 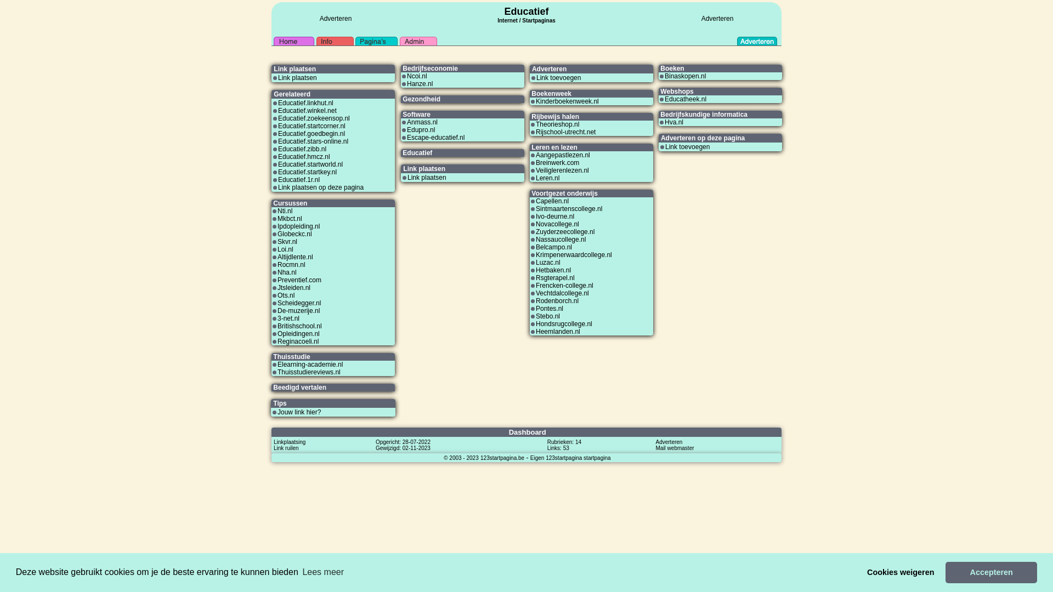 What do you see at coordinates (287, 272) in the screenshot?
I see `Nha.nl` at bounding box center [287, 272].